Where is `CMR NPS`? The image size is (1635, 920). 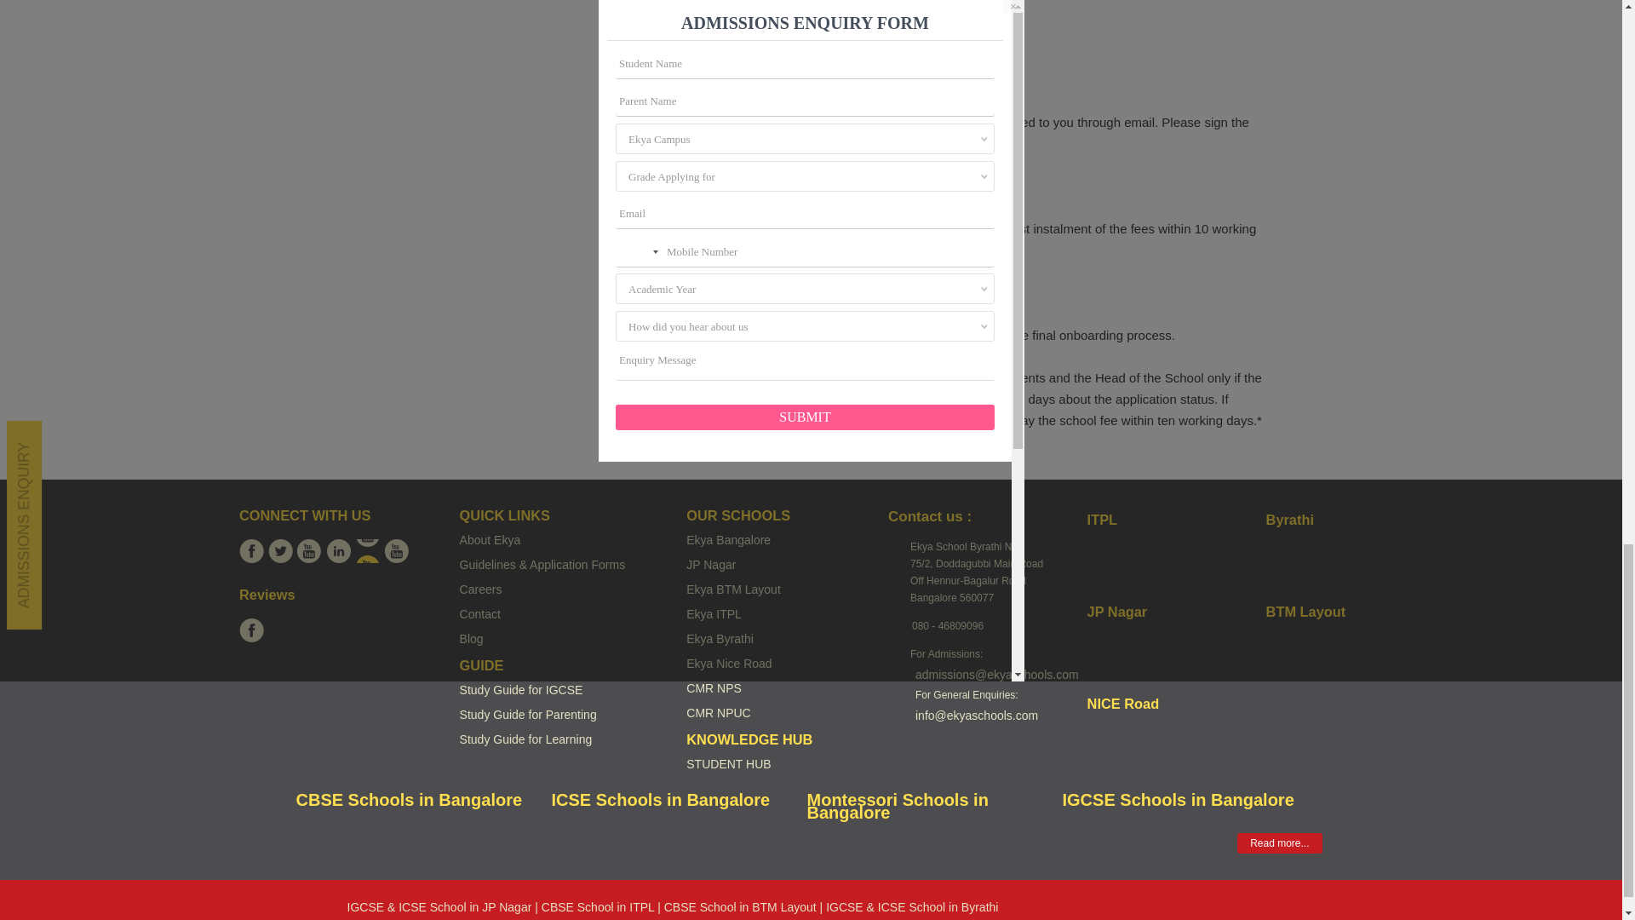
CMR NPS is located at coordinates (714, 688).